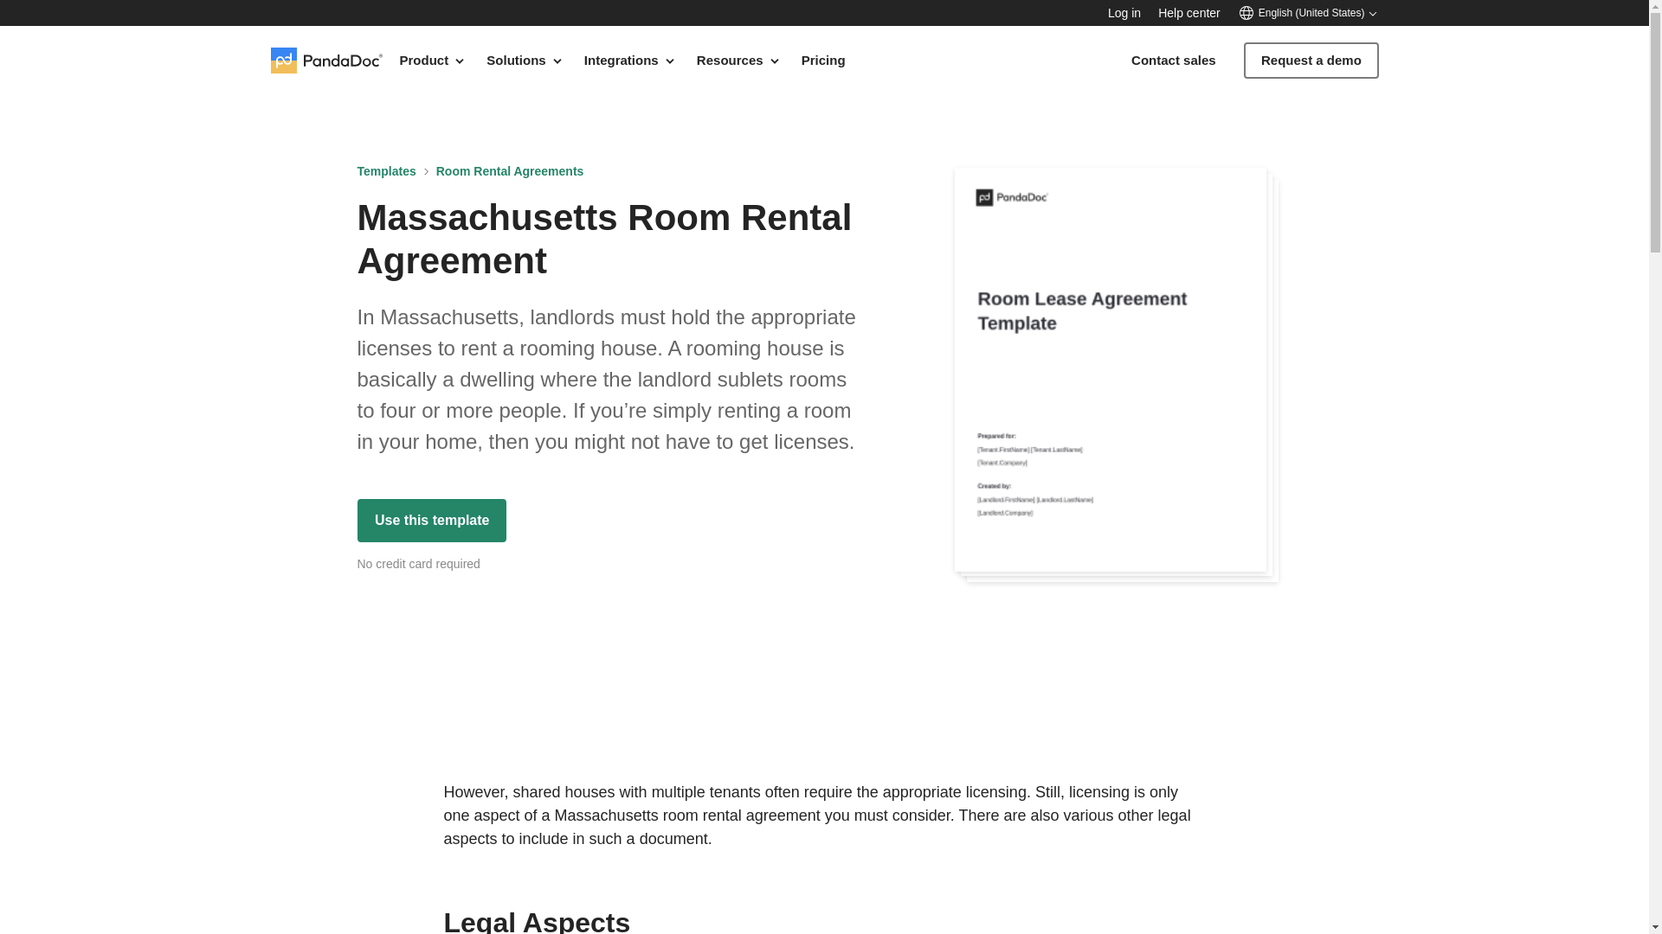 This screenshot has width=1662, height=934. Describe the element at coordinates (525, 60) in the screenshot. I see `Solutions` at that location.